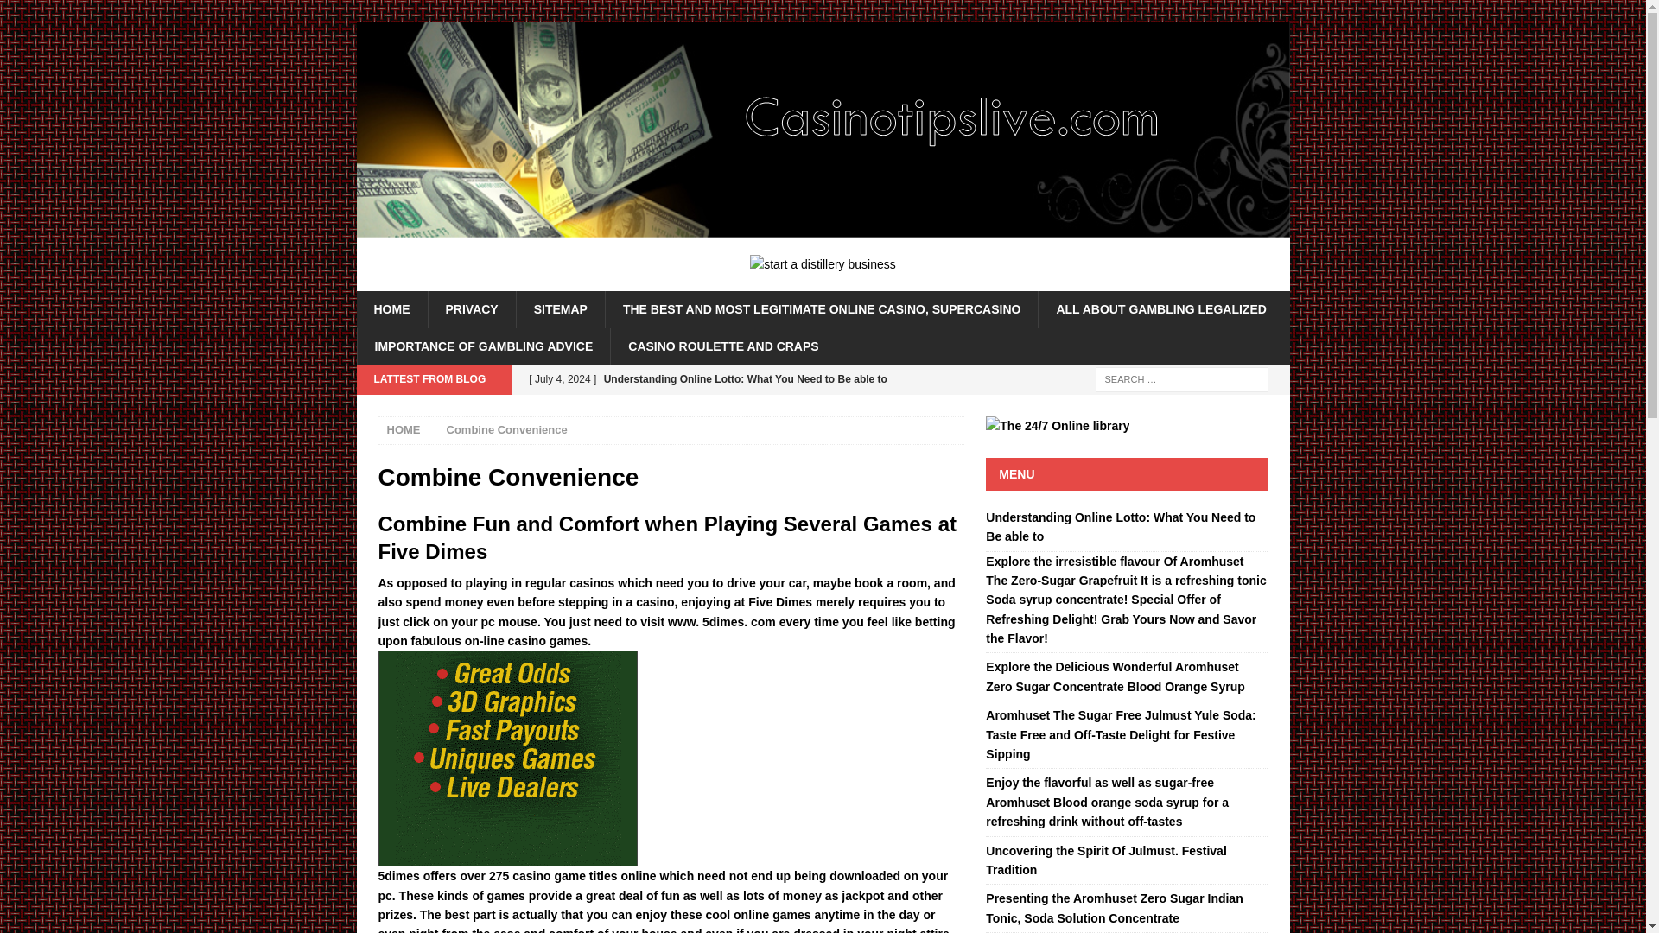 This screenshot has width=1659, height=933. What do you see at coordinates (741, 394) in the screenshot?
I see ` Understanding Online Lotto: What You Need to Be able to` at bounding box center [741, 394].